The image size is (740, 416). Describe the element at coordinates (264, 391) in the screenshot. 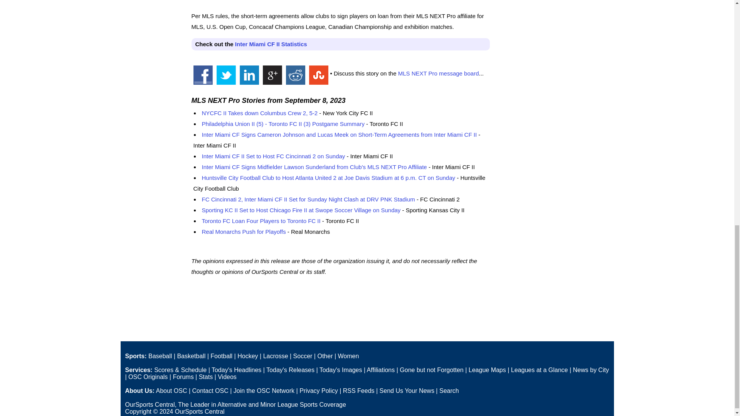

I see `Join the OSC Network` at that location.